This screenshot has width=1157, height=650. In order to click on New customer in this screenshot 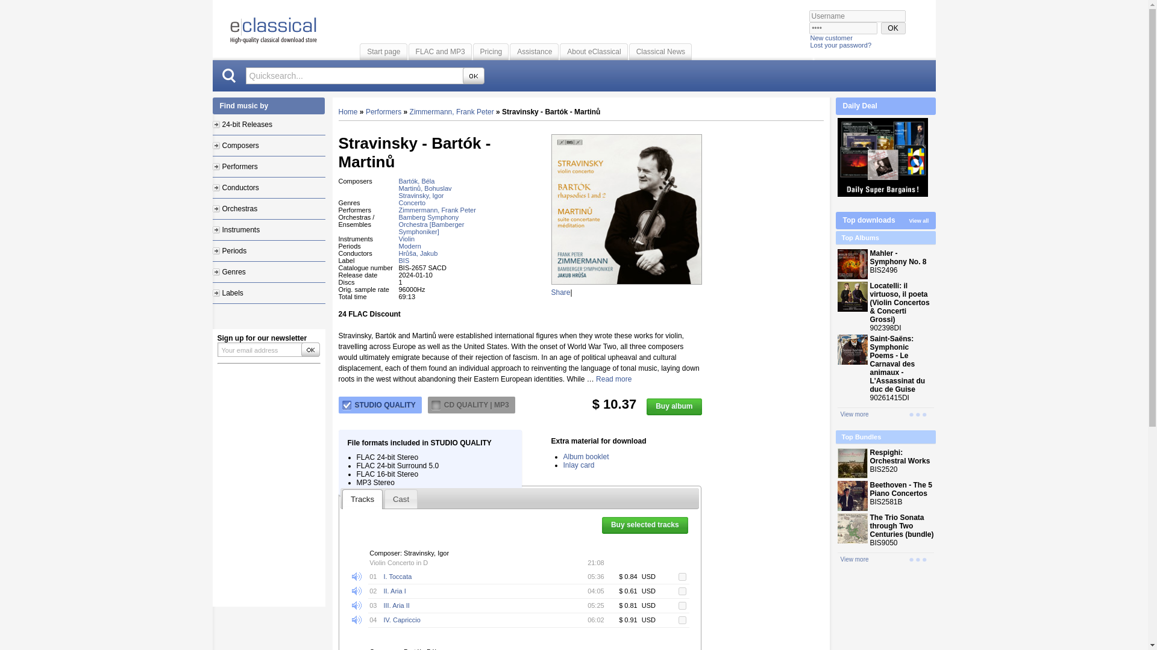, I will do `click(830, 37)`.